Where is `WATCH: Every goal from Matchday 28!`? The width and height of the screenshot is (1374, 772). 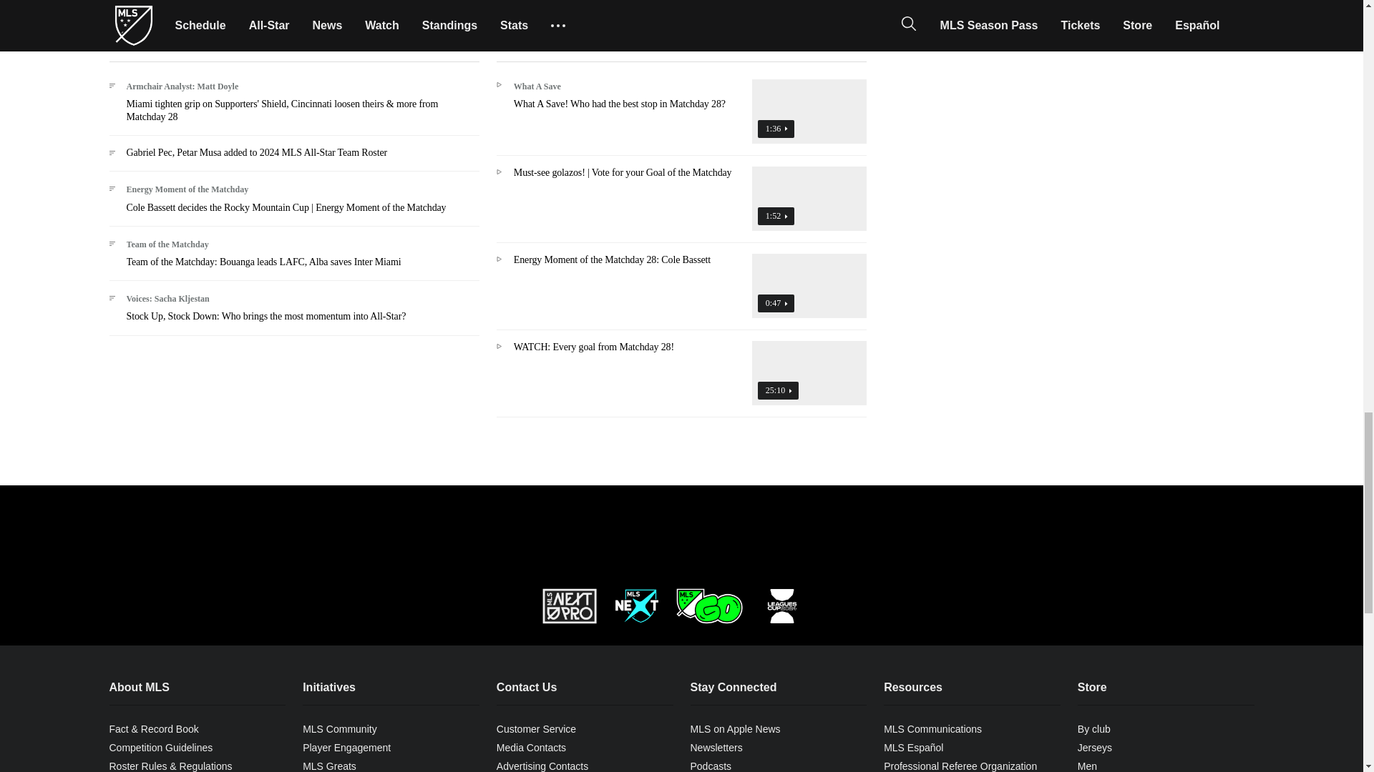
WATCH: Every goal from Matchday 28! is located at coordinates (681, 379).